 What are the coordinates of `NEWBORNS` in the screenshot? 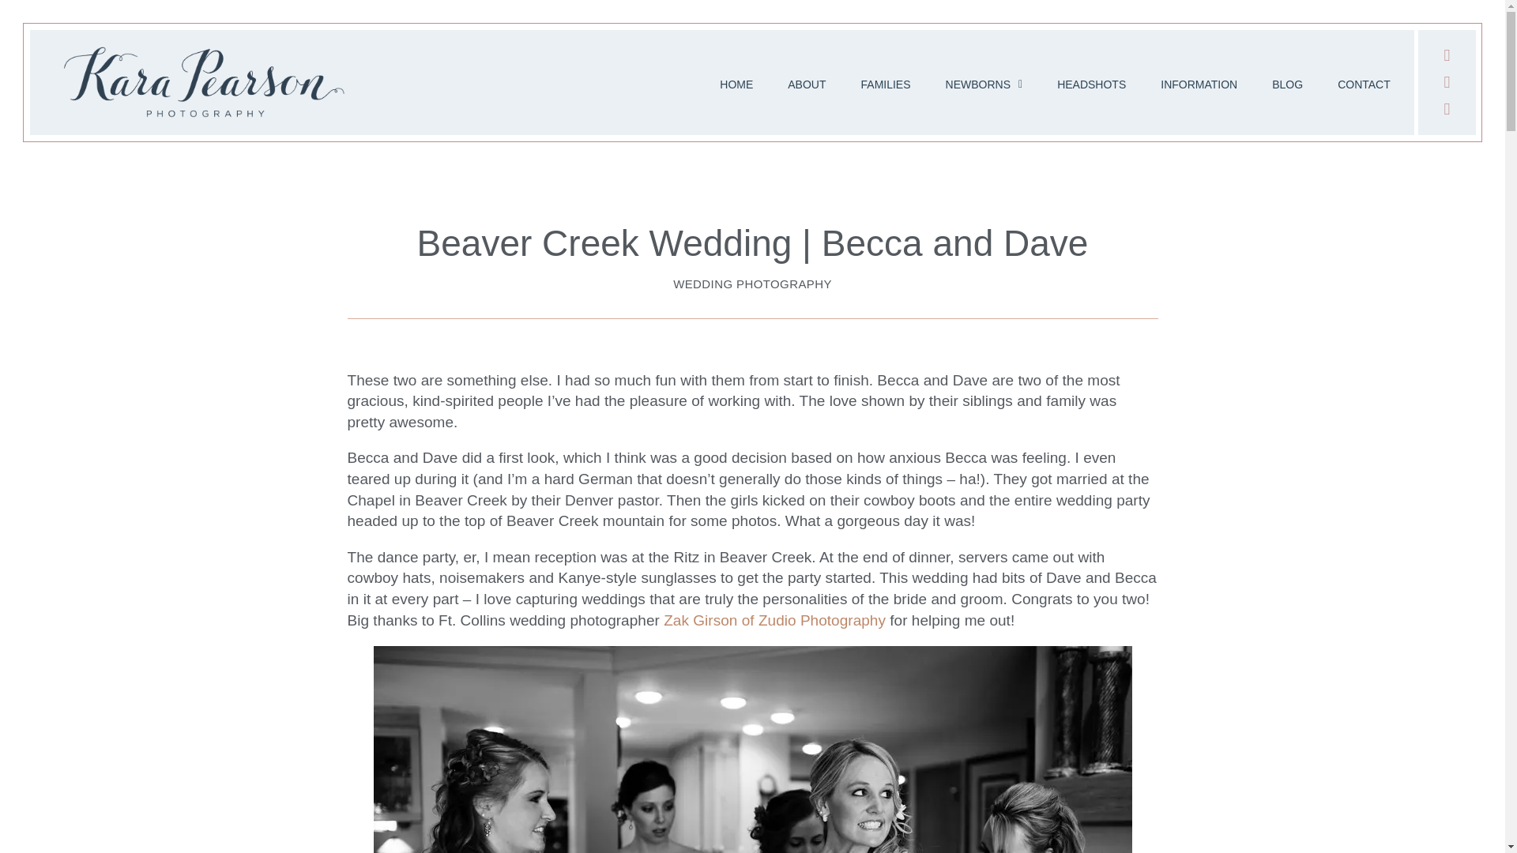 It's located at (1029, 85).